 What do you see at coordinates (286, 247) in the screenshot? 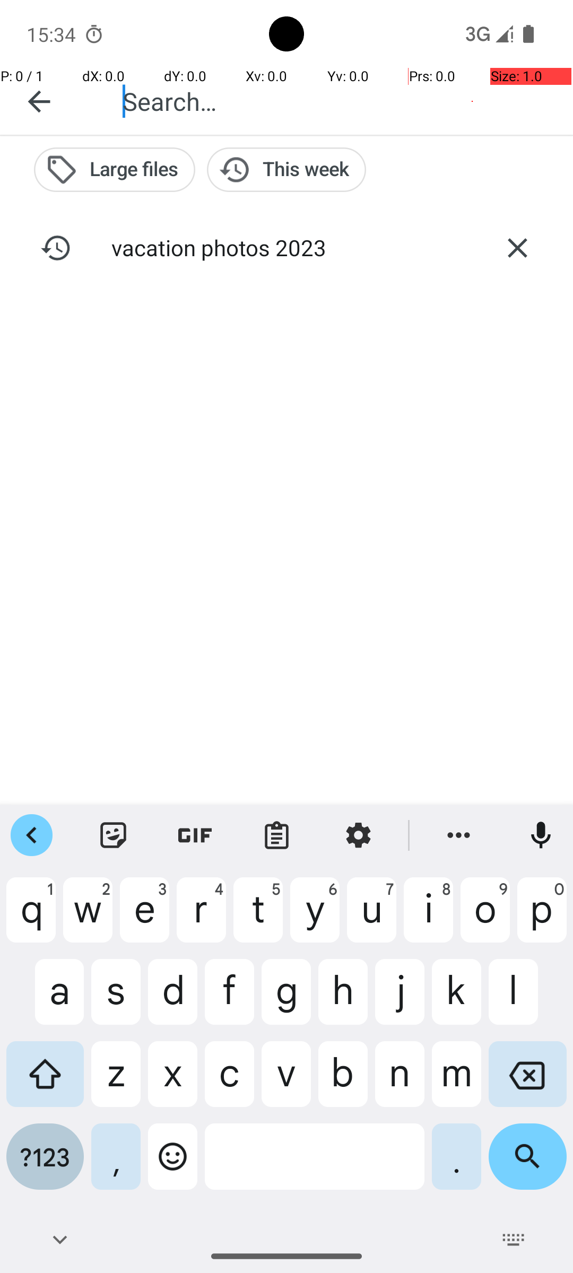
I see `vacation photos 2023` at bounding box center [286, 247].